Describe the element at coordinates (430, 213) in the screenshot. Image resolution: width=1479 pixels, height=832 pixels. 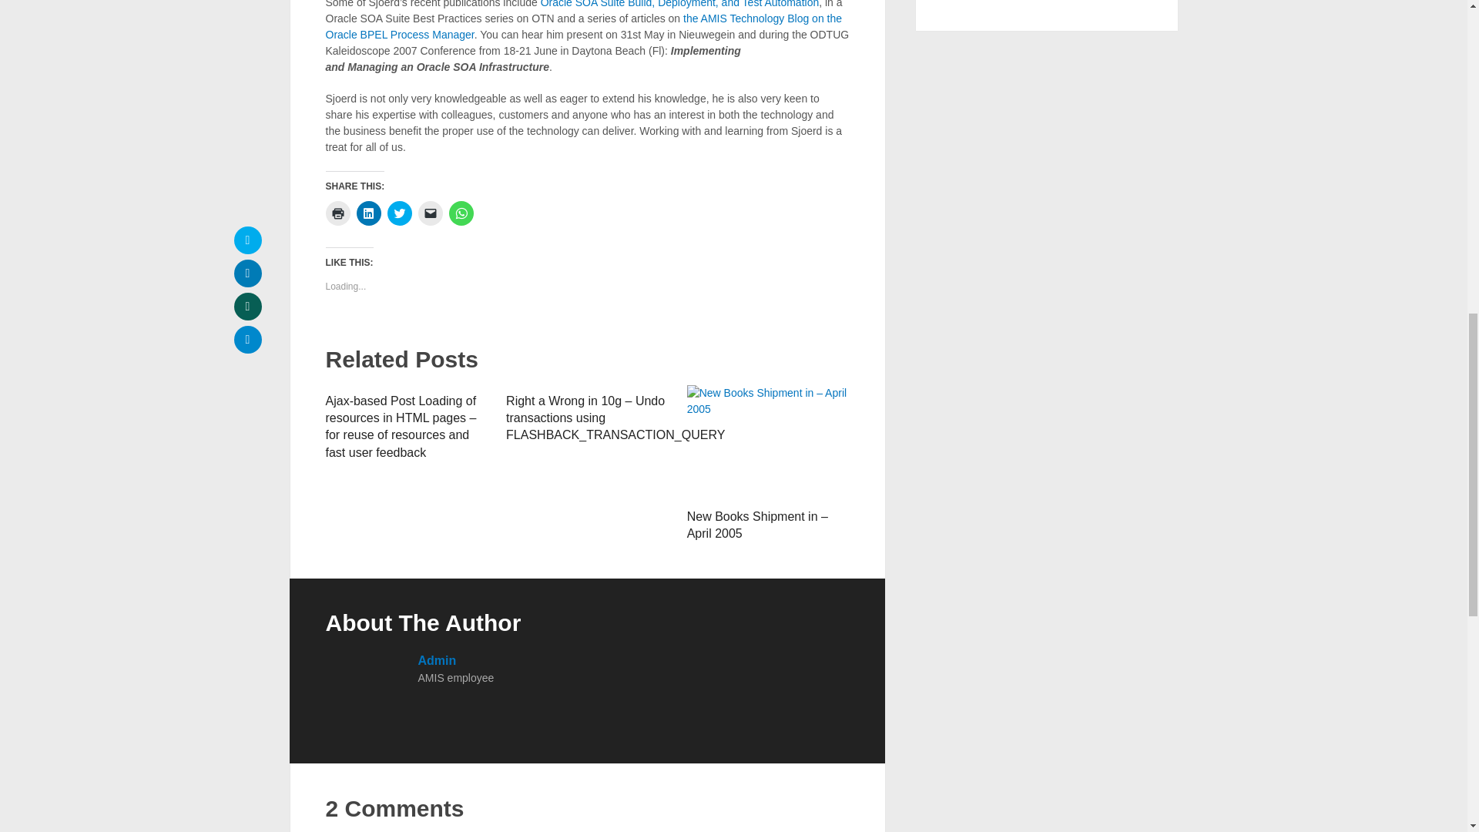
I see `Click to email a link to a friend` at that location.